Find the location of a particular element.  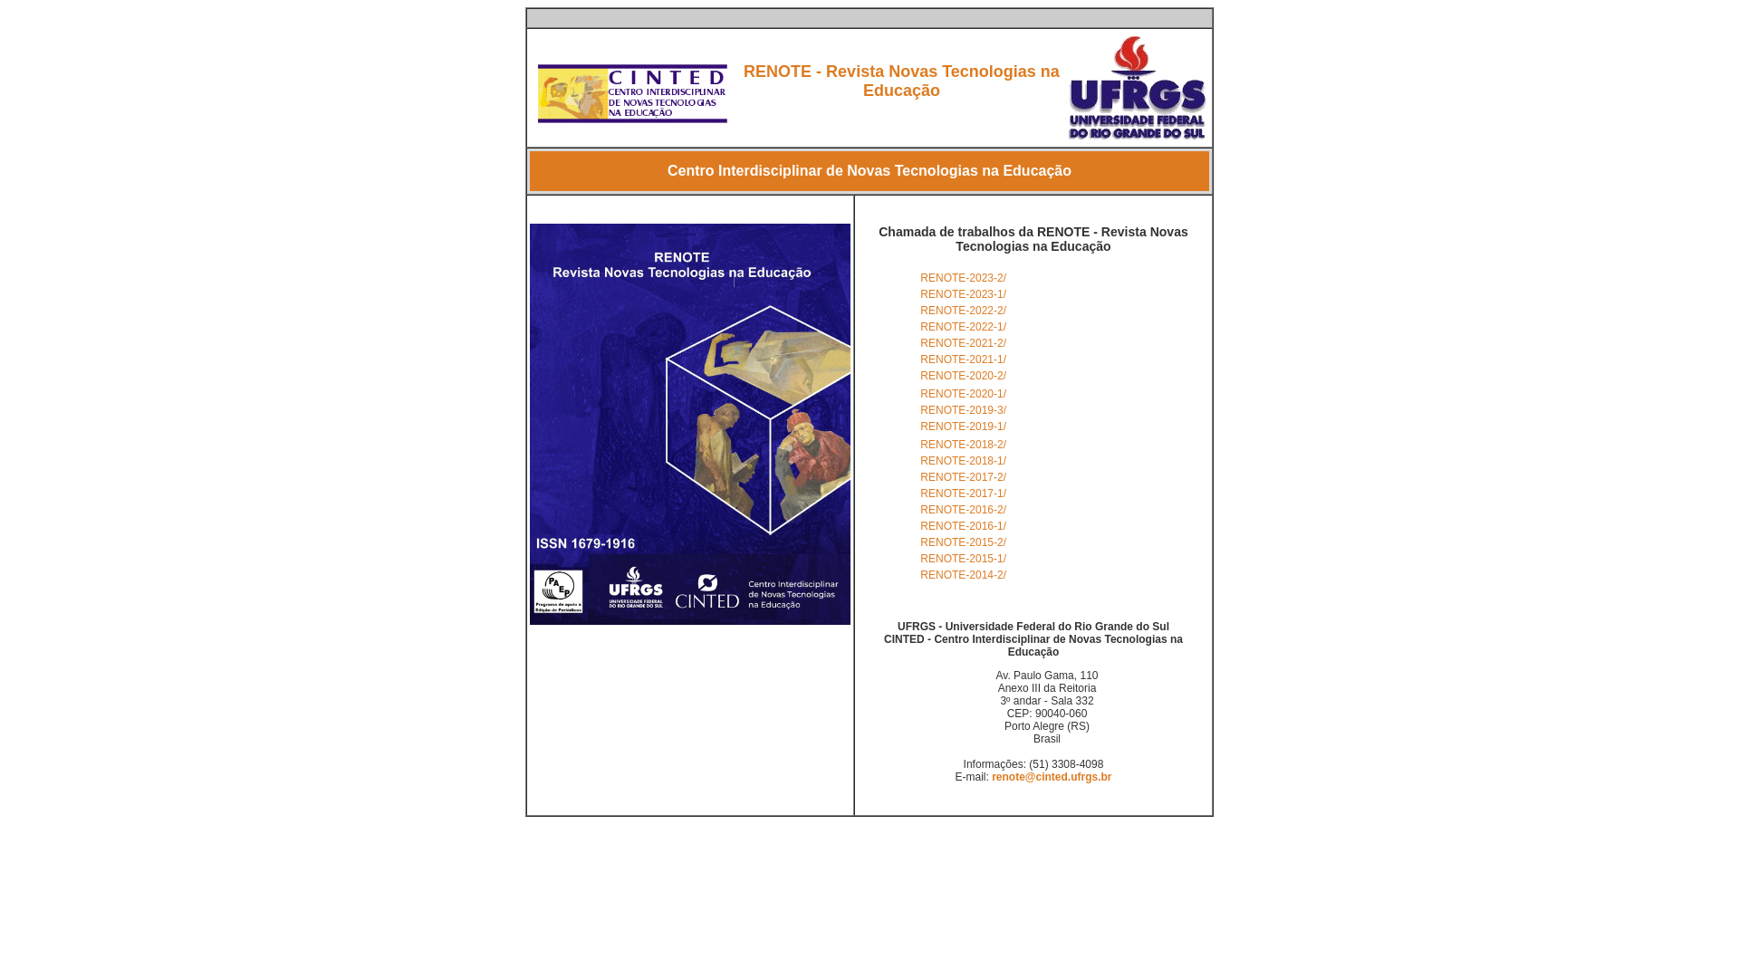

RENOTE-2023-2/ is located at coordinates (964, 278).